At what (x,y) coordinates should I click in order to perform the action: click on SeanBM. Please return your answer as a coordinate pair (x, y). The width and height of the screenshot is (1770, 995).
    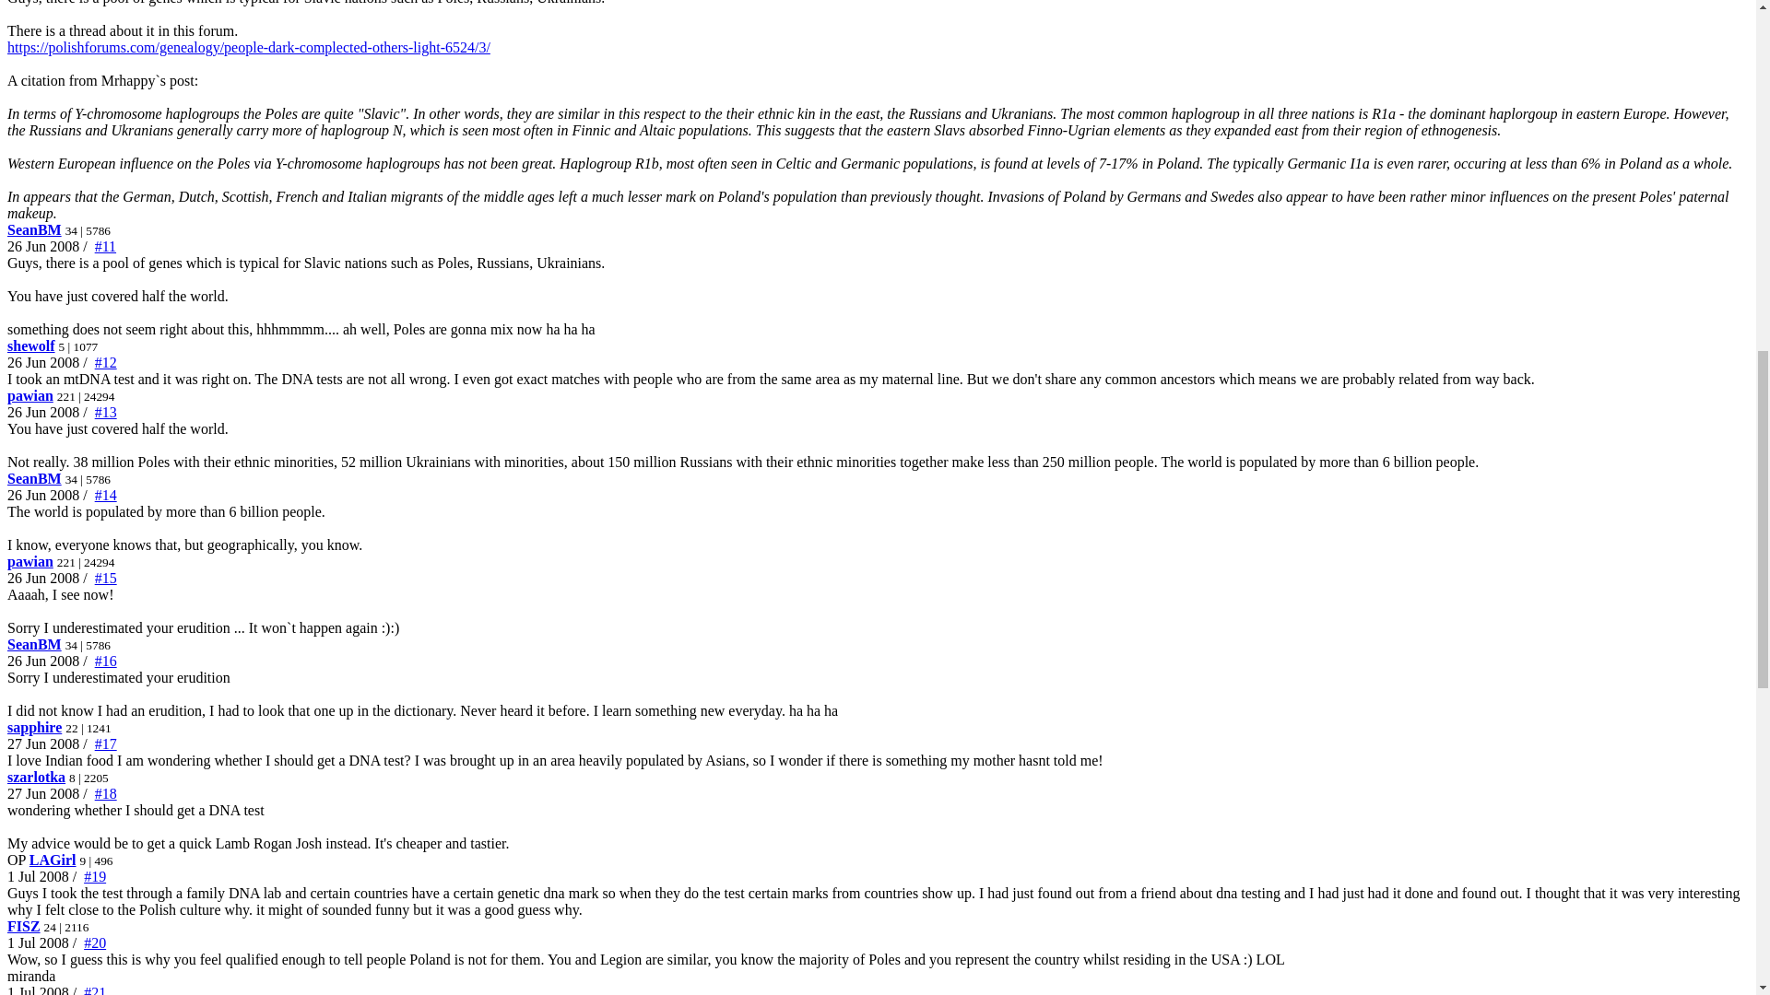
    Looking at the image, I should click on (34, 478).